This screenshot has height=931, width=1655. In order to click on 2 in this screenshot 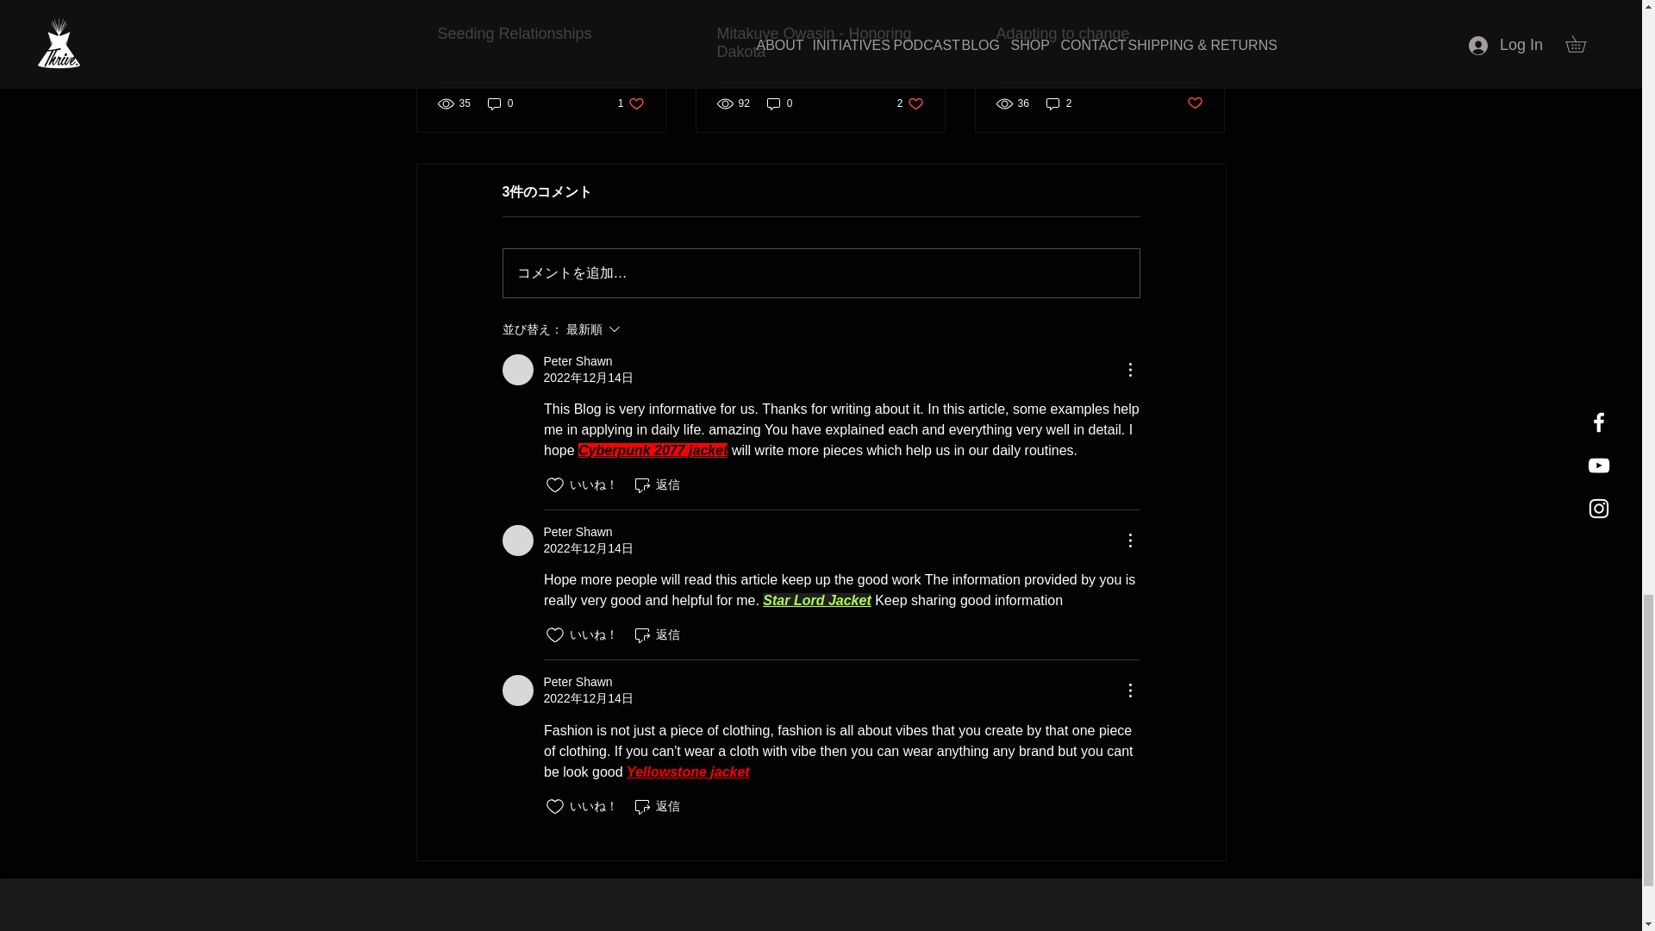, I will do `click(1059, 103)`.